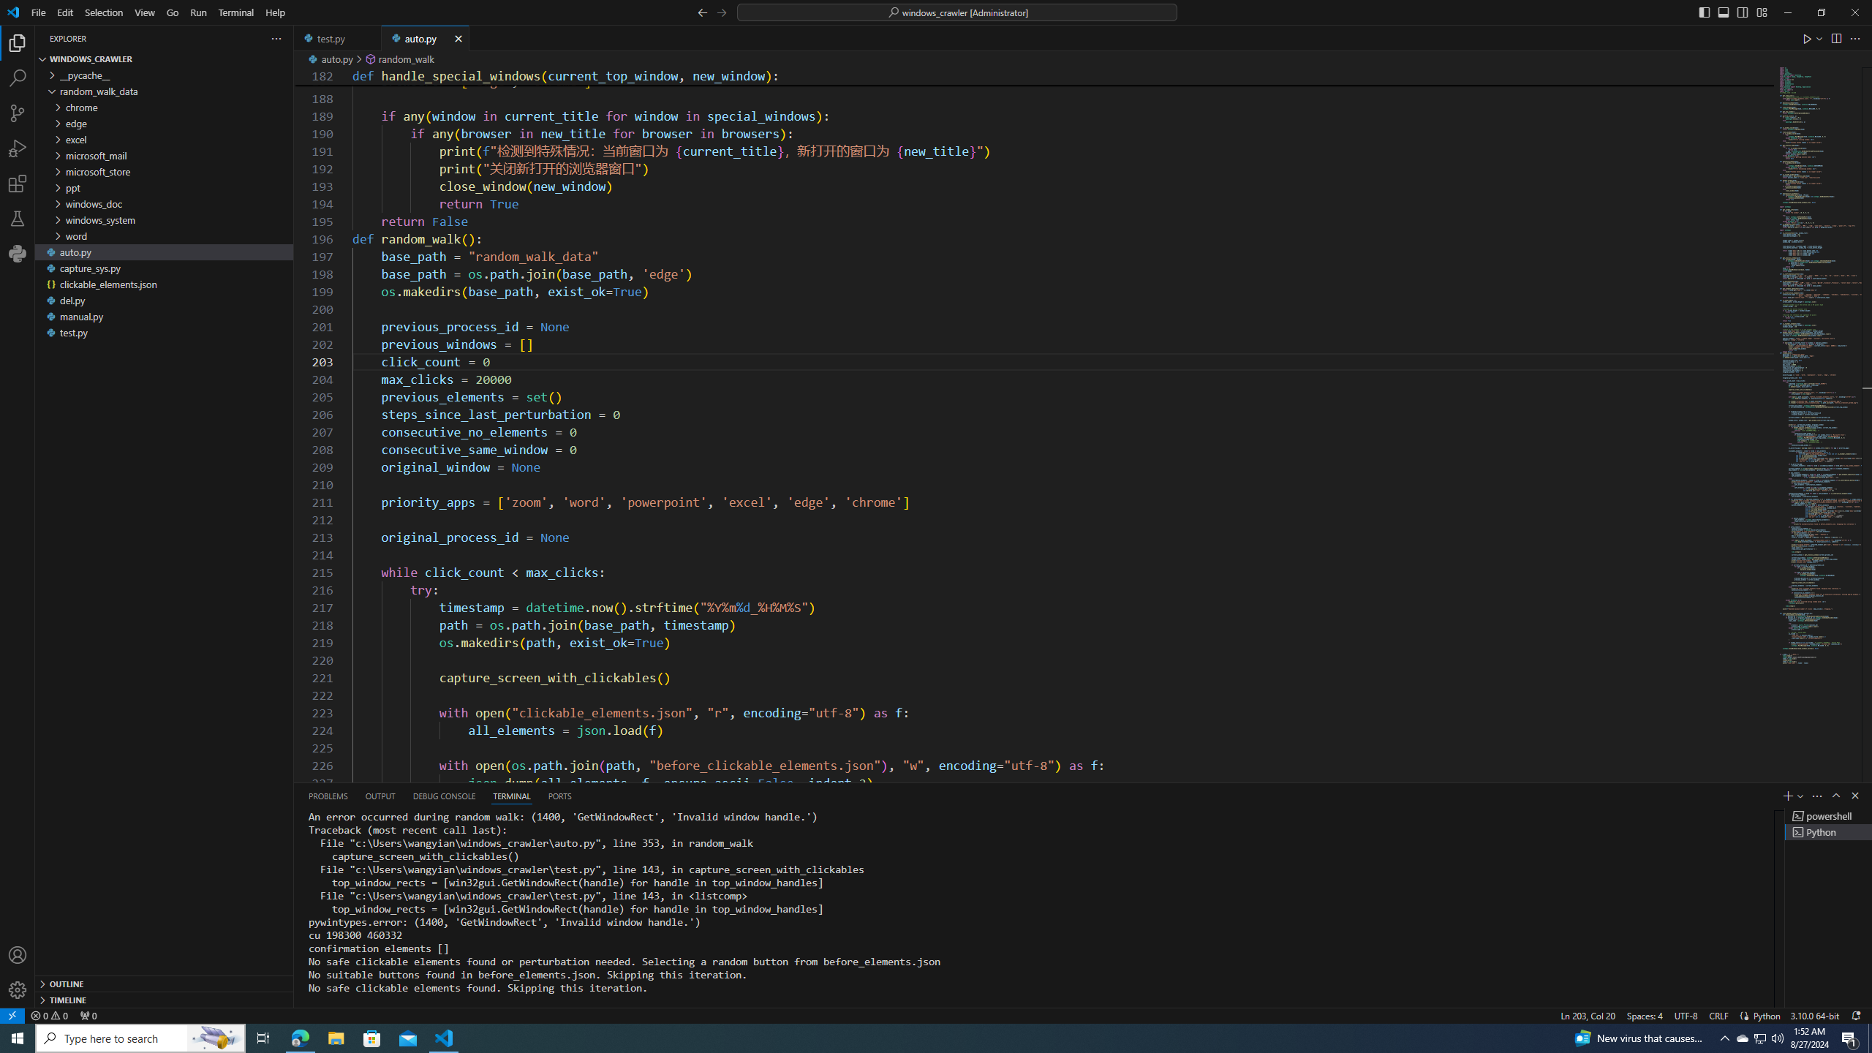  I want to click on remote, so click(12, 1015).